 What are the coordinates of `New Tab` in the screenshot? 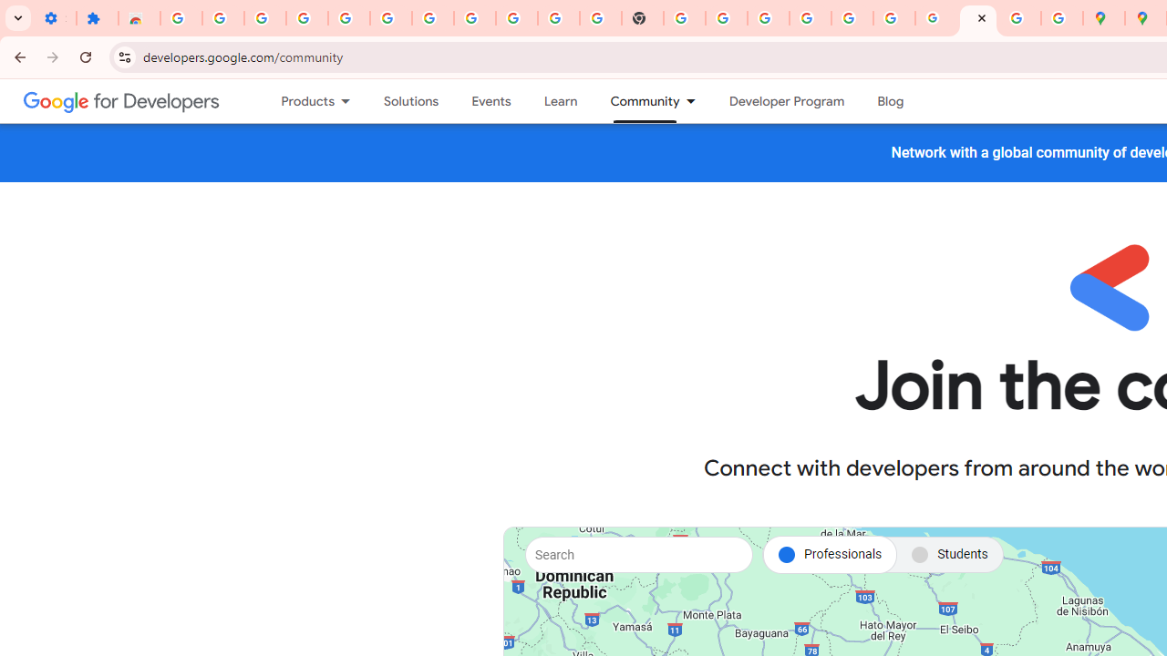 It's located at (643, 18).